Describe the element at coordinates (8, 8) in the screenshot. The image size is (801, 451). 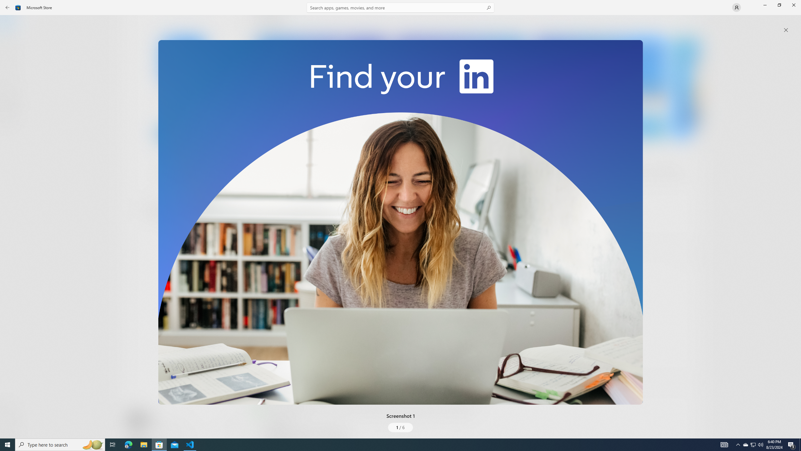
I see `Back` at that location.